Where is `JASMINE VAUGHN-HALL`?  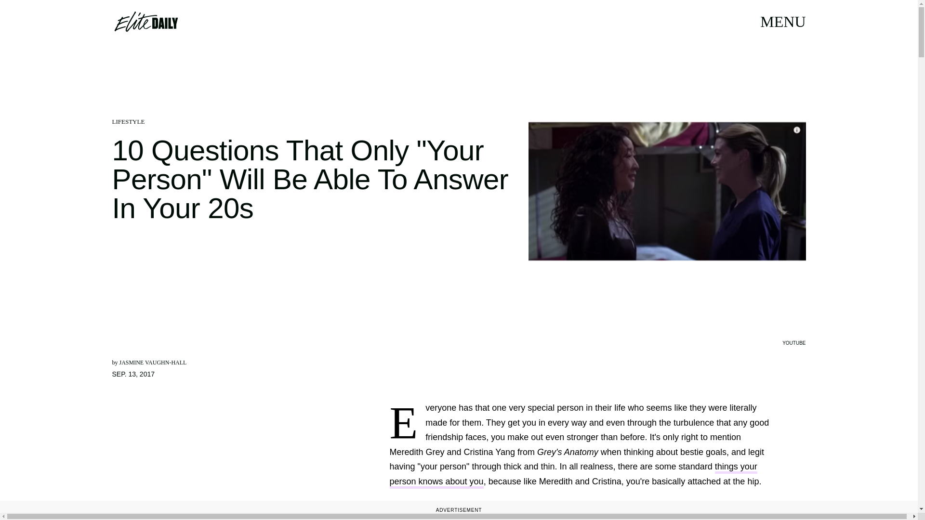 JASMINE VAUGHN-HALL is located at coordinates (153, 363).